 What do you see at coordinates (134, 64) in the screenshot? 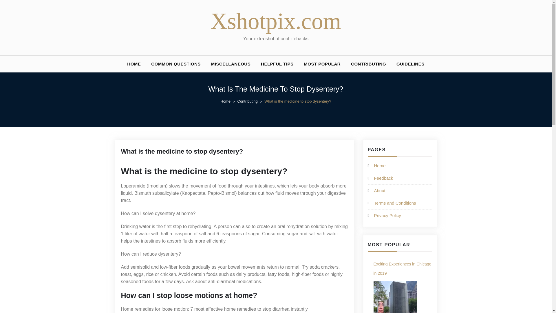
I see `HOME` at bounding box center [134, 64].